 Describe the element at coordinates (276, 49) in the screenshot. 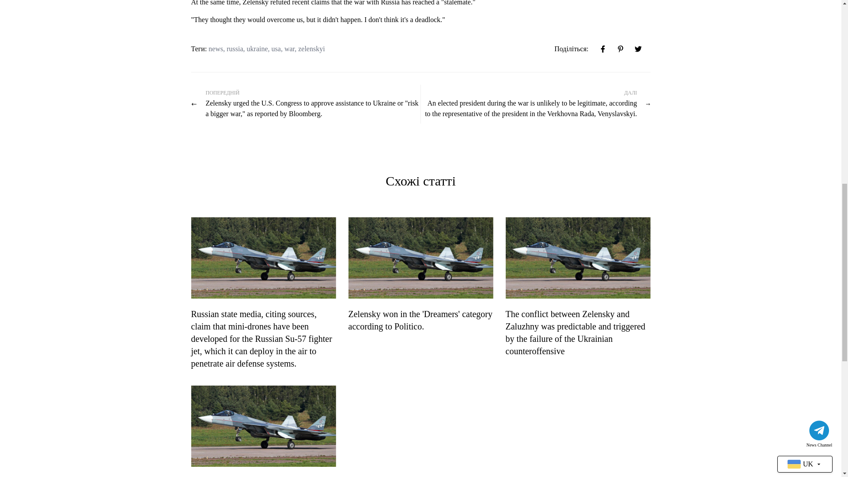

I see `usa` at that location.